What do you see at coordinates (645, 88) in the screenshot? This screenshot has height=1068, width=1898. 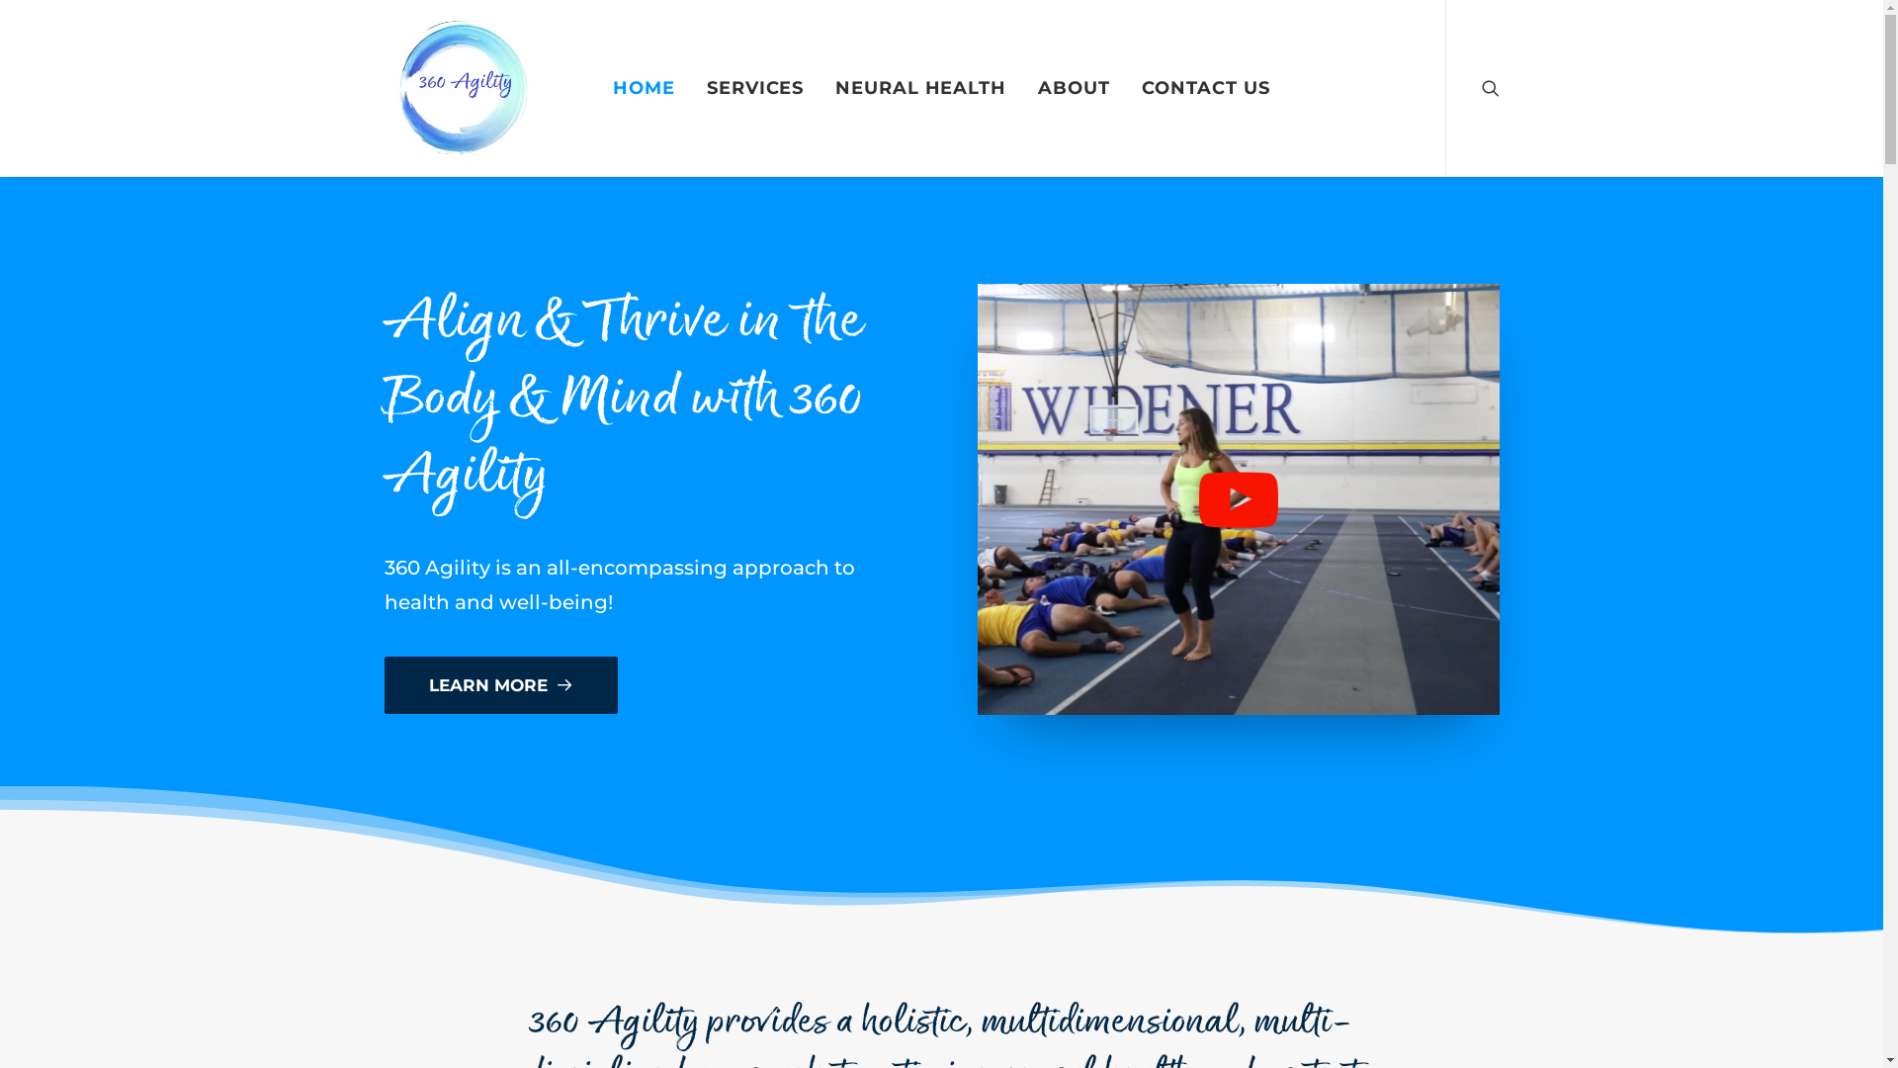 I see `HOME` at bounding box center [645, 88].